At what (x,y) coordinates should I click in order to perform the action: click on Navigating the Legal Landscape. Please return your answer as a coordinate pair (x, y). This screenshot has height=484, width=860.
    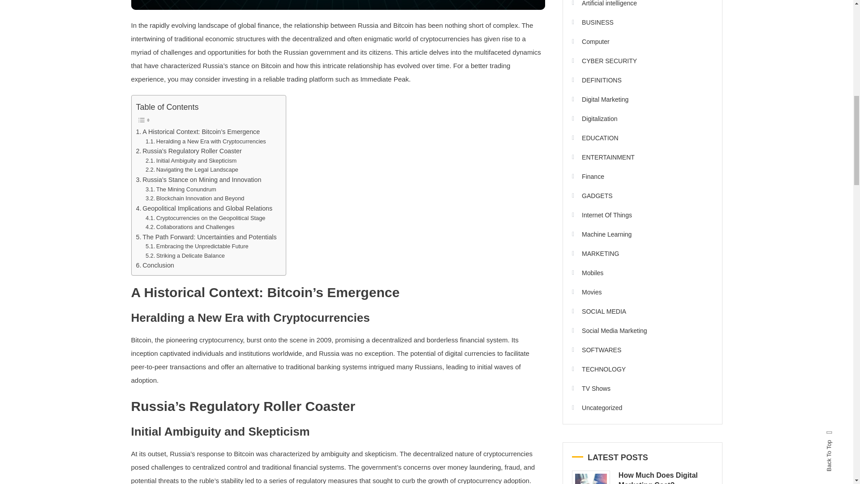
    Looking at the image, I should click on (192, 170).